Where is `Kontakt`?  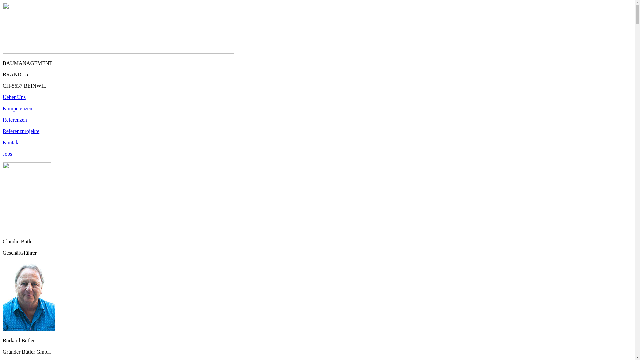
Kontakt is located at coordinates (317, 143).